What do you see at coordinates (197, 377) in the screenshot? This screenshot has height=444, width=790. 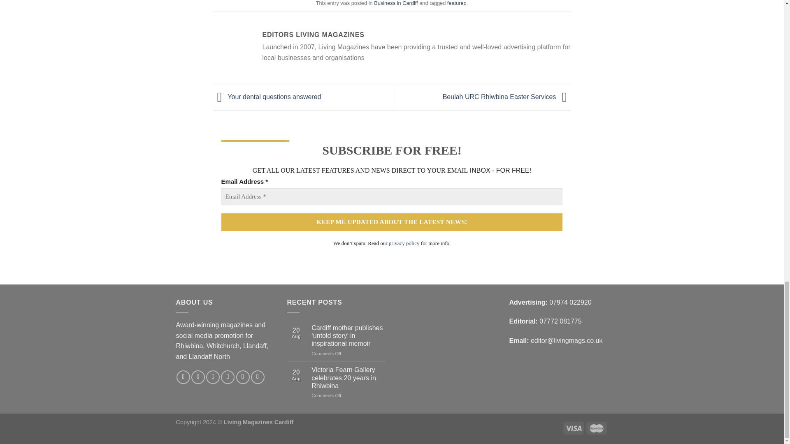 I see `Follow on Instagram` at bounding box center [197, 377].